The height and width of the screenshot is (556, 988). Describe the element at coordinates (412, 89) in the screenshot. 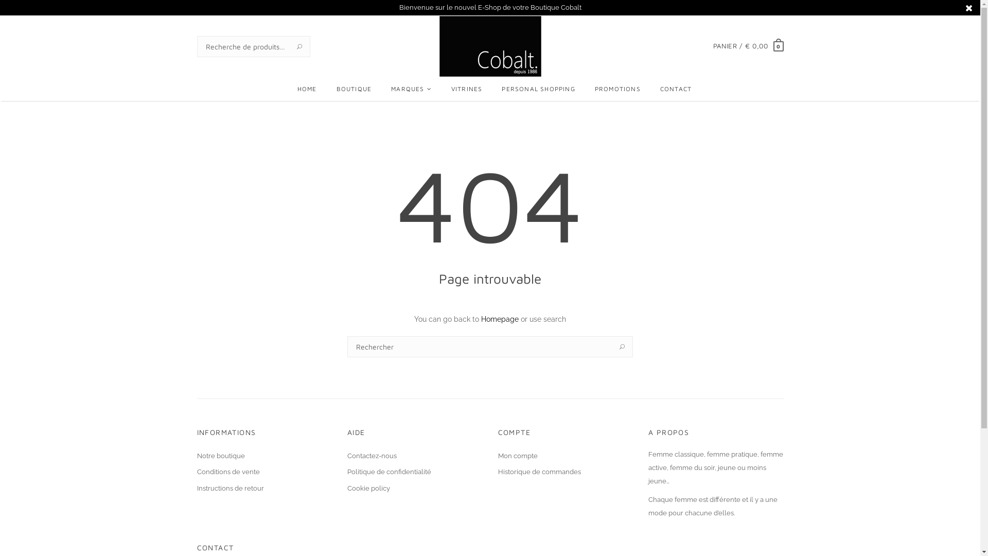

I see `MARQUES` at that location.